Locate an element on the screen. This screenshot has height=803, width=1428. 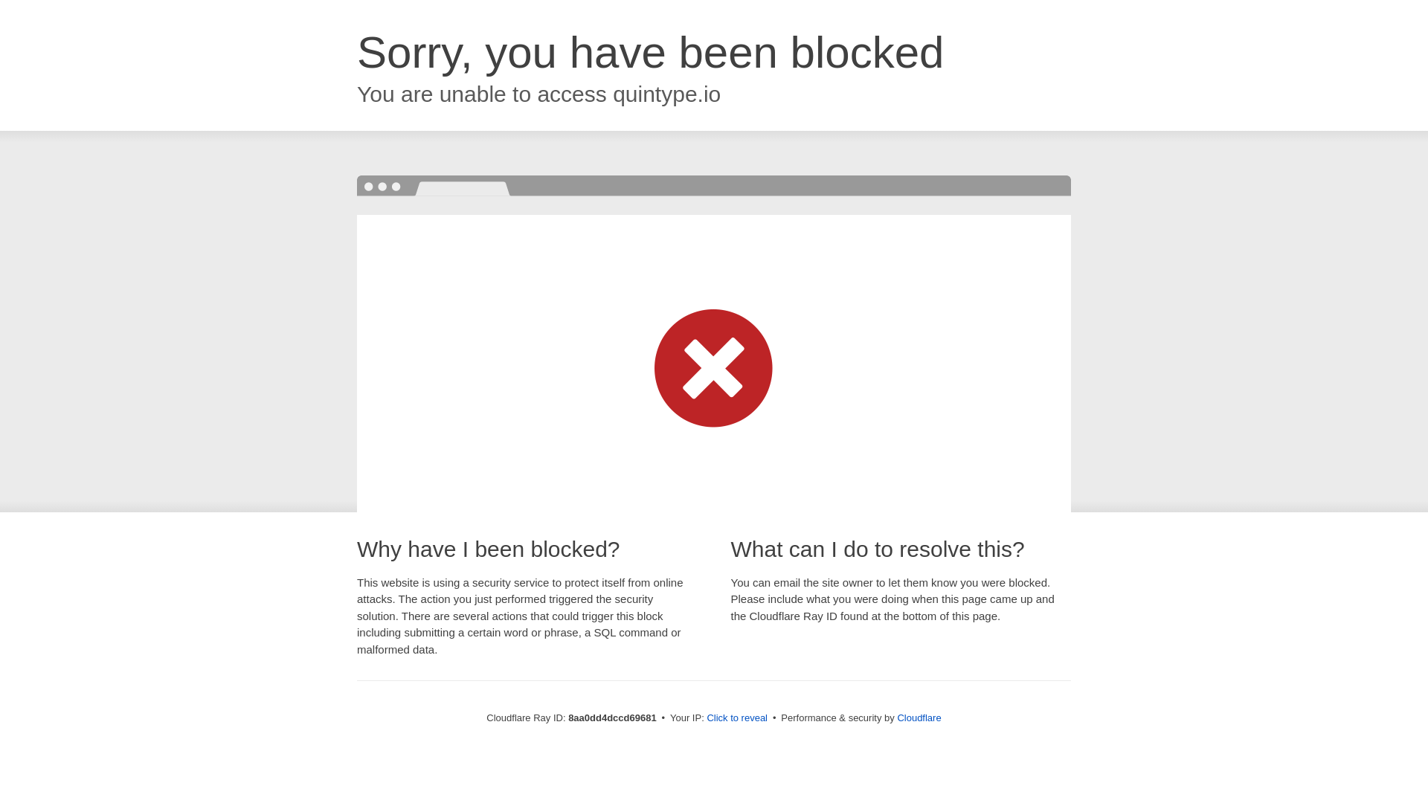
Cloudflare is located at coordinates (919, 717).